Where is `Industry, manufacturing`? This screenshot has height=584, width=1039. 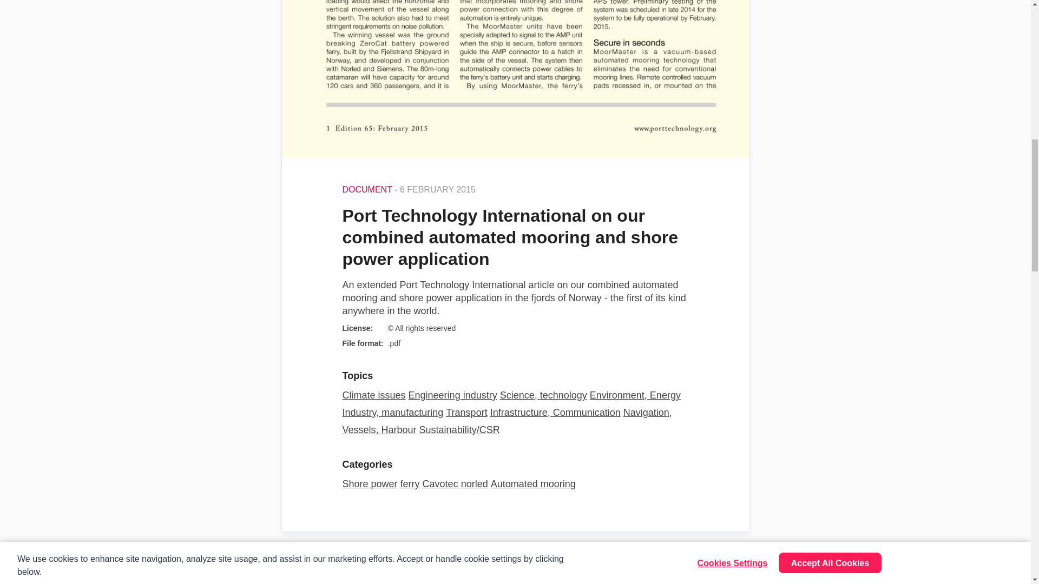 Industry, manufacturing is located at coordinates (392, 412).